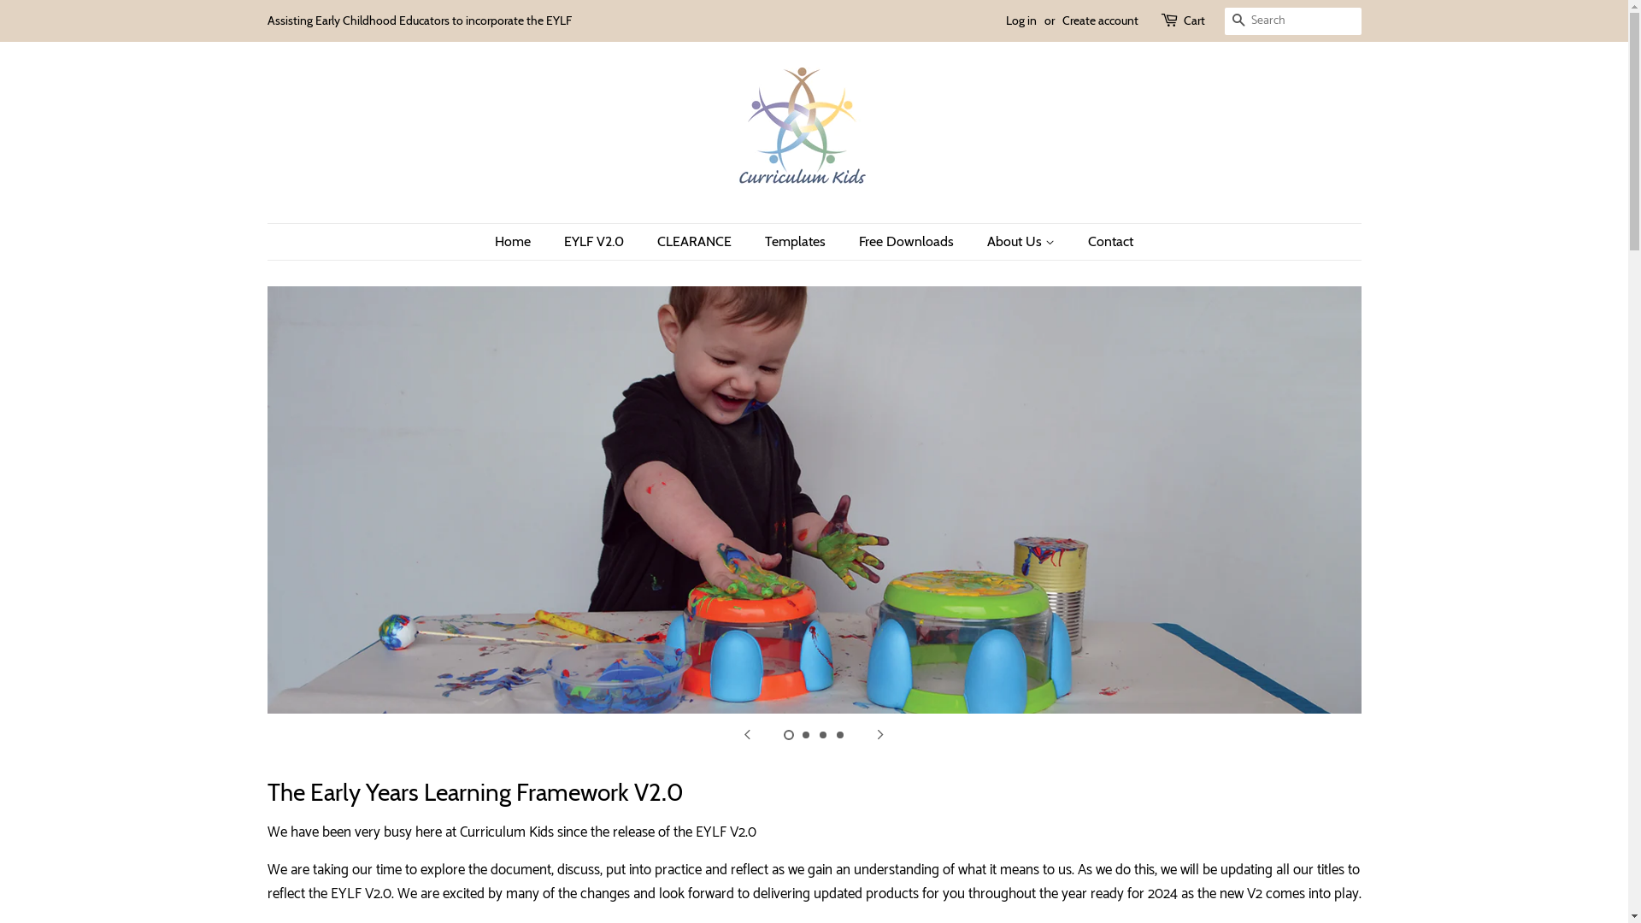 This screenshot has height=923, width=1641. What do you see at coordinates (1020, 21) in the screenshot?
I see `Log in` at bounding box center [1020, 21].